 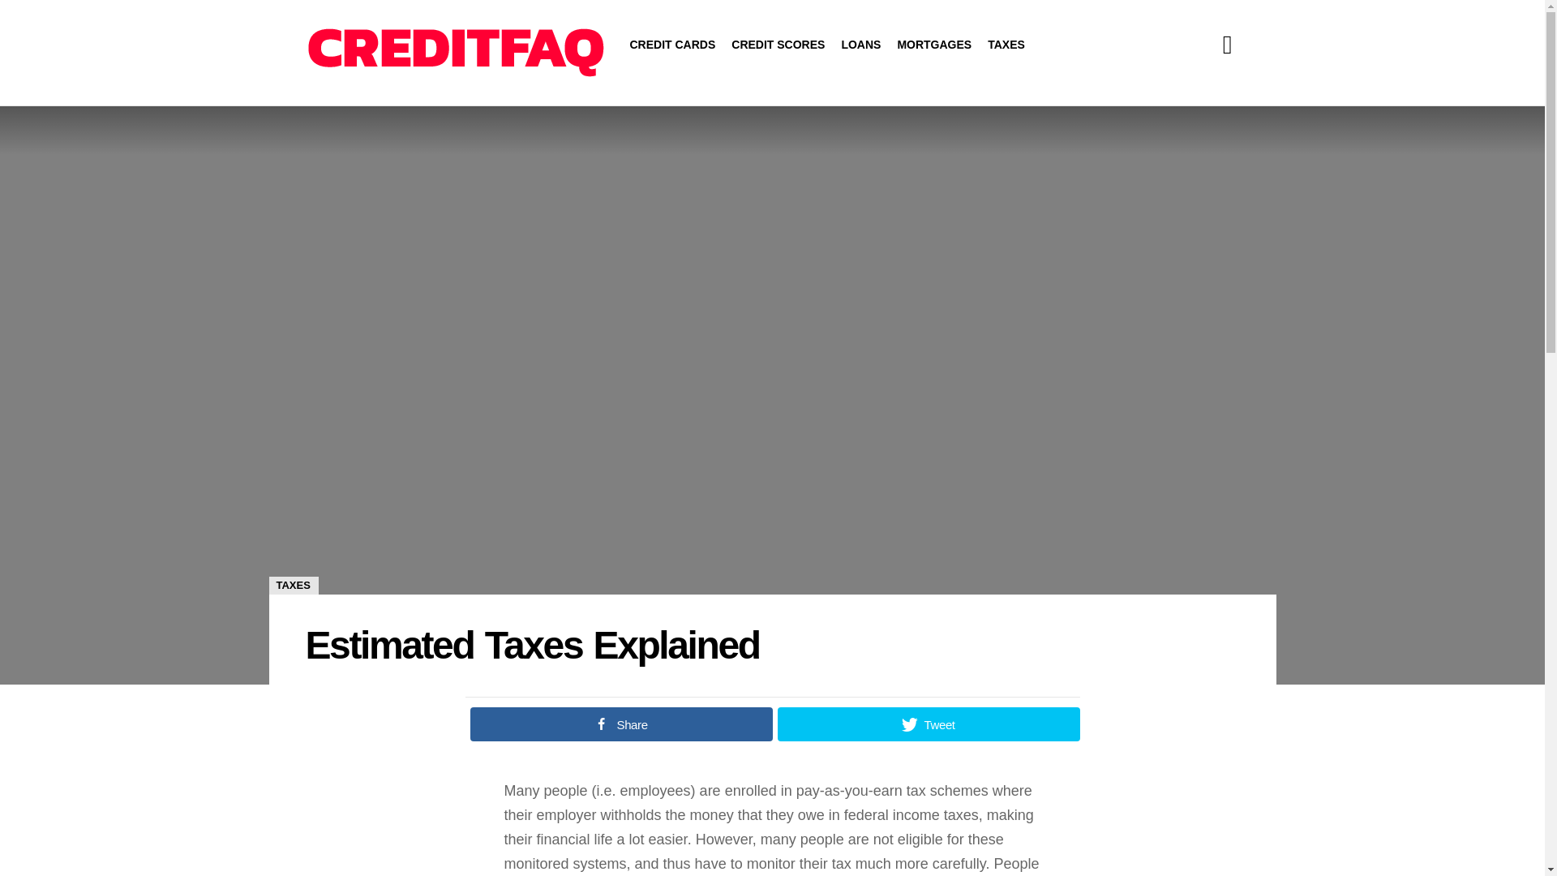 What do you see at coordinates (621, 724) in the screenshot?
I see `Share` at bounding box center [621, 724].